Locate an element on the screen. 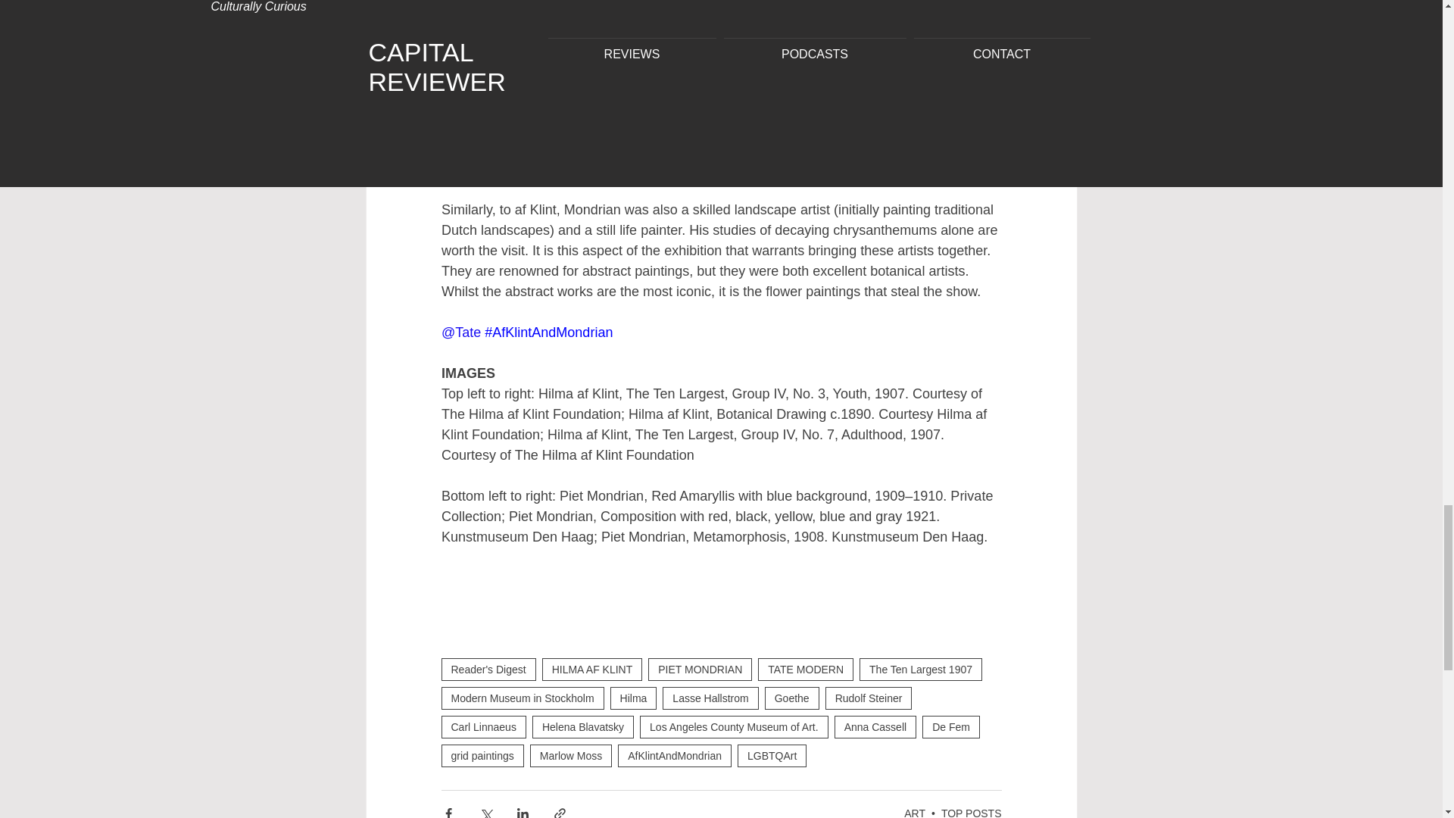  TATE MODERN is located at coordinates (806, 670).